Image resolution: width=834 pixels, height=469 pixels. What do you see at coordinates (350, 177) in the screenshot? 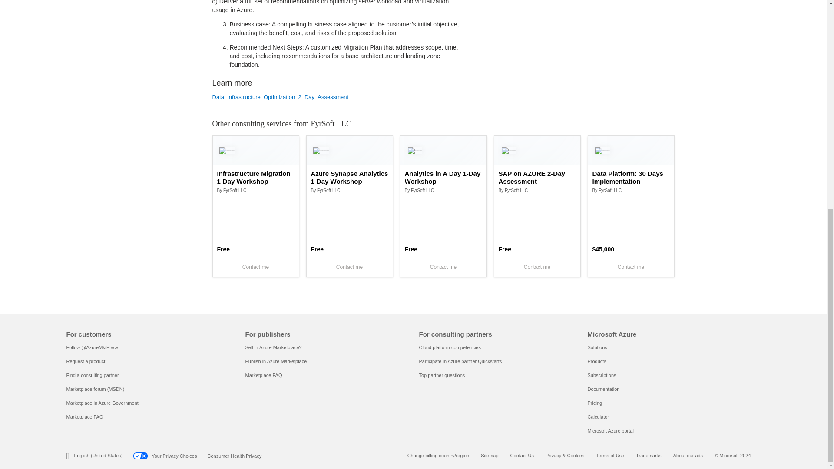
I see `Azure Synapse Analytics 1-Day Workshop` at bounding box center [350, 177].